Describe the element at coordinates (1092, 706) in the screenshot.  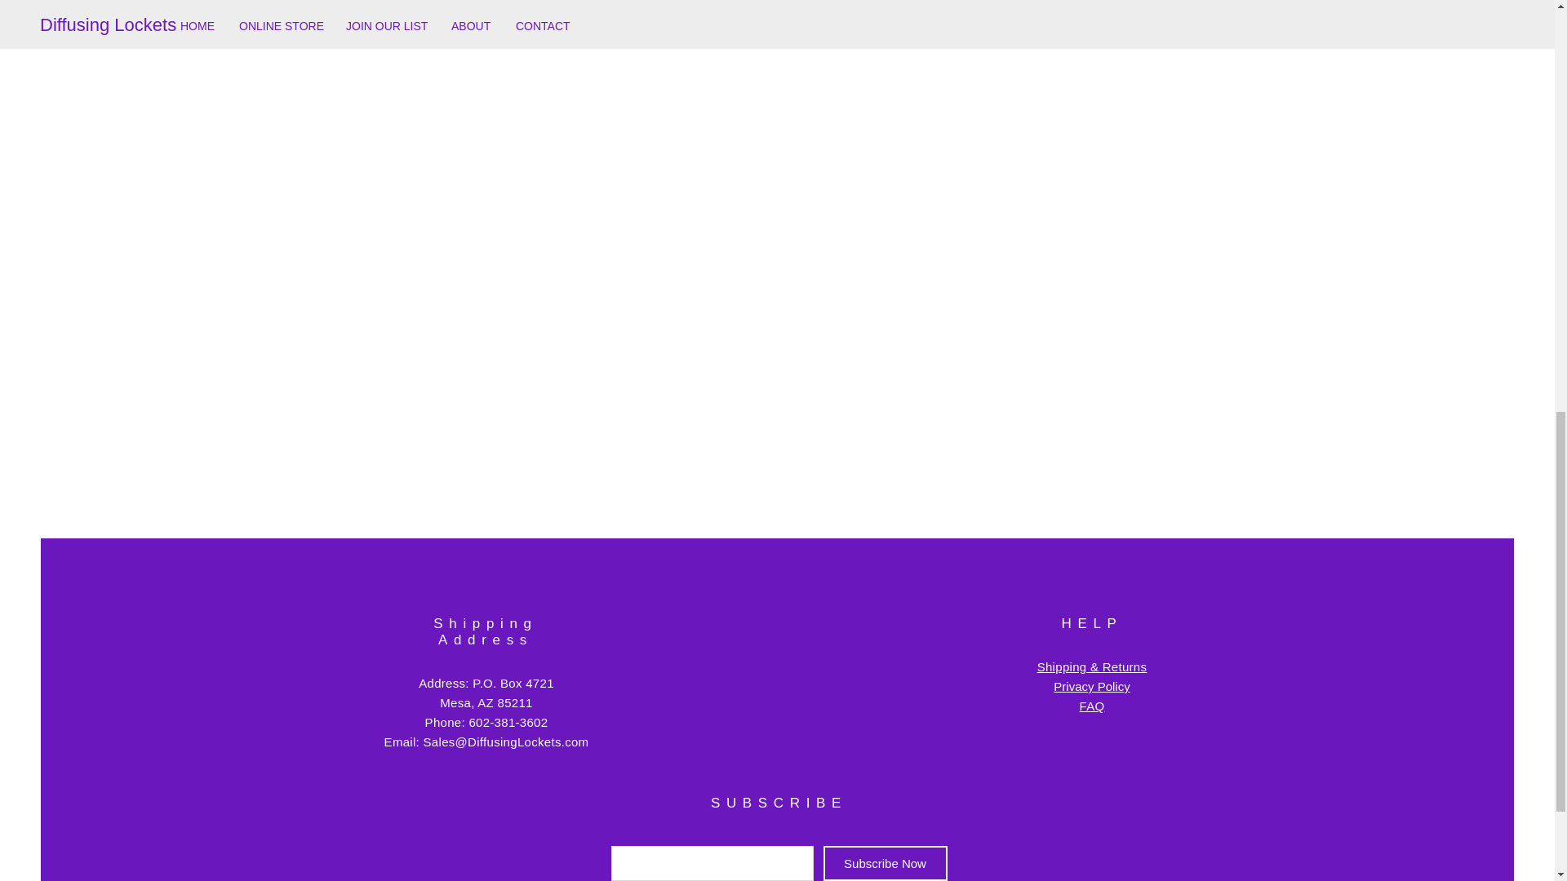
I see `FAQ` at that location.